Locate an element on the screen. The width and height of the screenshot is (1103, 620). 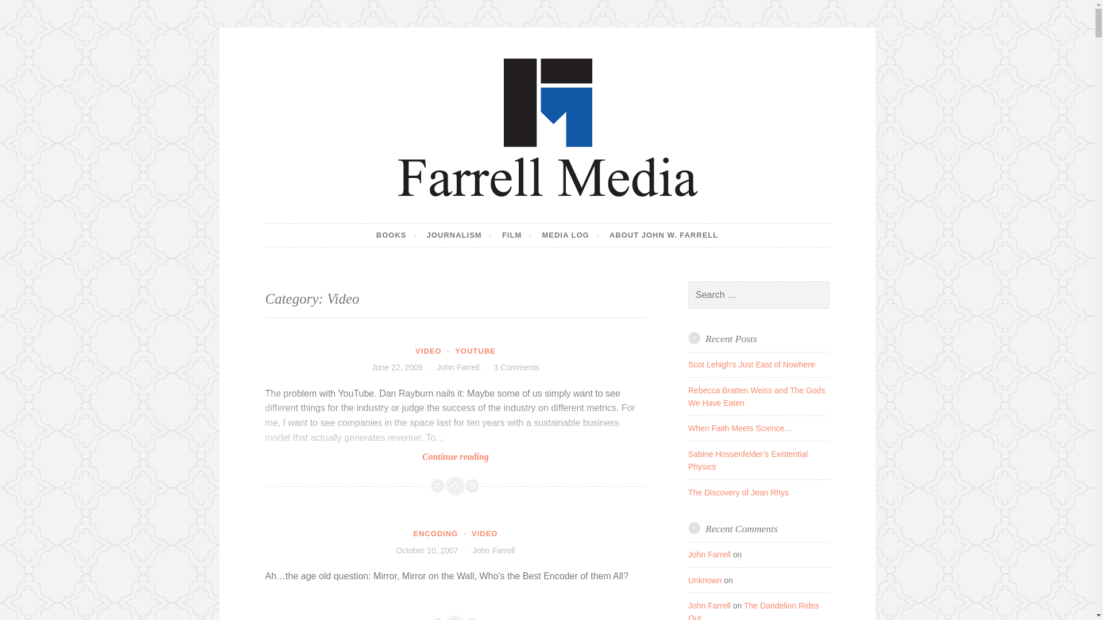
John Farrell is located at coordinates (458, 367).